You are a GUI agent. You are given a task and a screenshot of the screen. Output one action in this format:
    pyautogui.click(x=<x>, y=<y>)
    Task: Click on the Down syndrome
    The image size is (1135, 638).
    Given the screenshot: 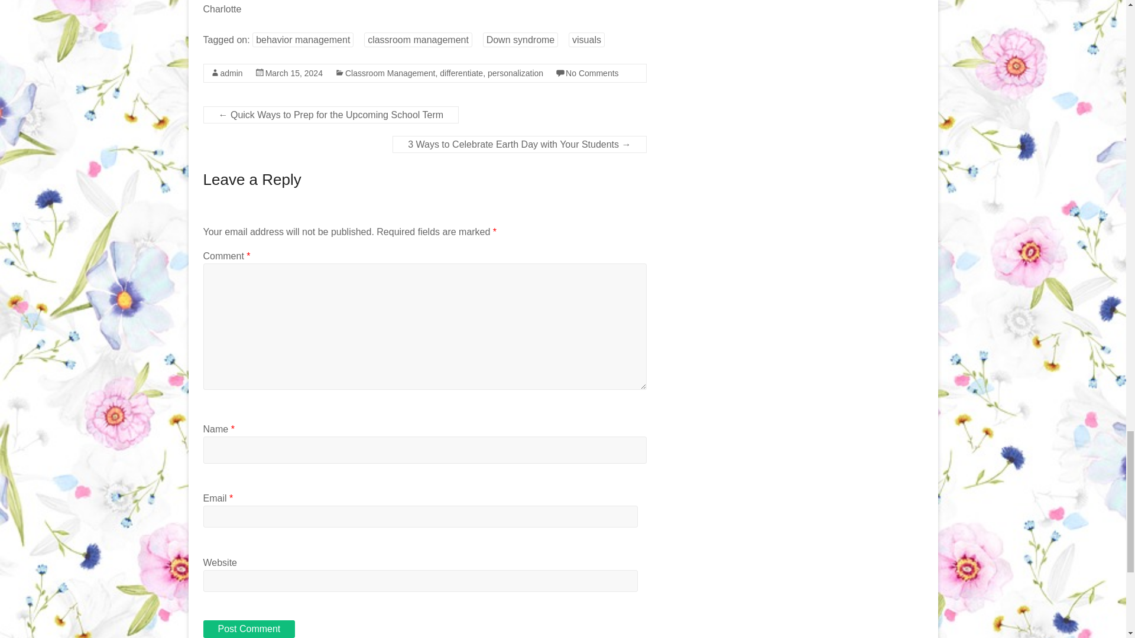 What is the action you would take?
    pyautogui.click(x=520, y=40)
    